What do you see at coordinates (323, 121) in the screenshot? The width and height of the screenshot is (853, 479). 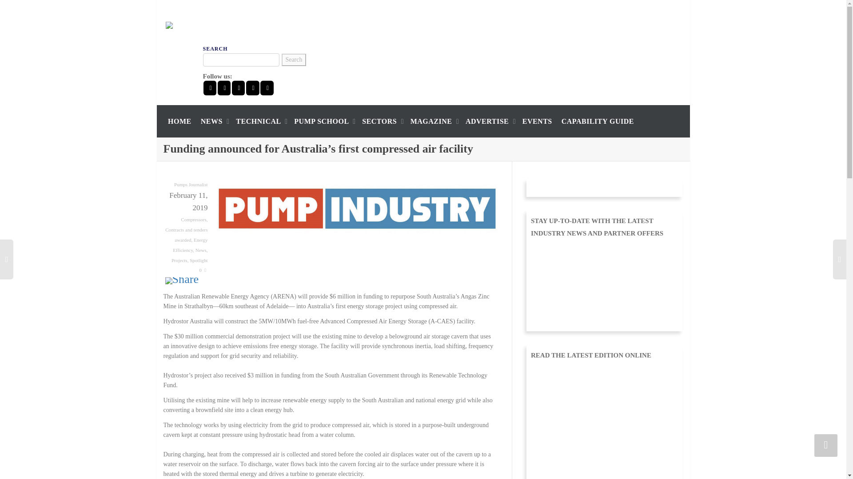 I see `PUMP SCHOOL` at bounding box center [323, 121].